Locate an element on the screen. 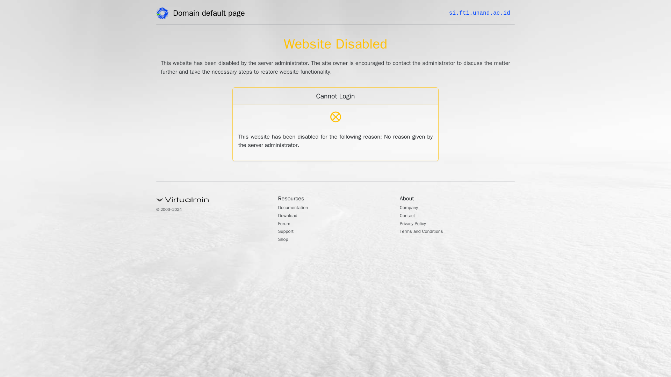  Shop is located at coordinates (284, 240).